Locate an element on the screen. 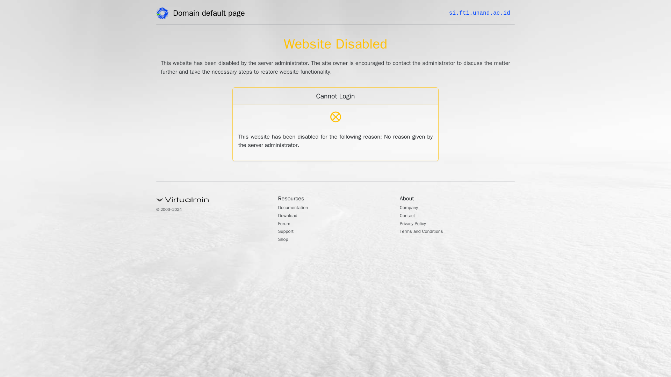  Shop is located at coordinates (284, 240).